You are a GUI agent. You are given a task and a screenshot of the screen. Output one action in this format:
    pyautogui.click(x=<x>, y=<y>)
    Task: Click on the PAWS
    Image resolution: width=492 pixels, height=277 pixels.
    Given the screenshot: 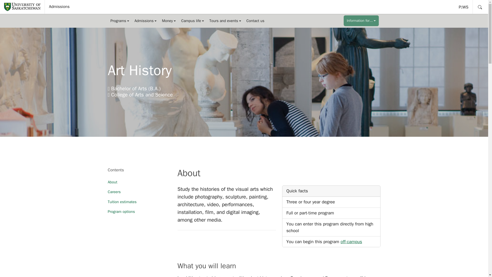 What is the action you would take?
    pyautogui.click(x=464, y=7)
    